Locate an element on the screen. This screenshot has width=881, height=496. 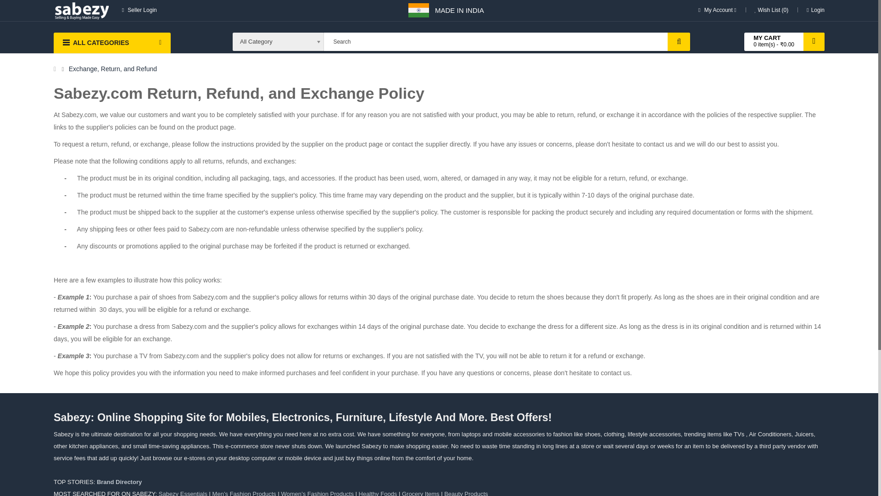
Seller Login is located at coordinates (139, 10).